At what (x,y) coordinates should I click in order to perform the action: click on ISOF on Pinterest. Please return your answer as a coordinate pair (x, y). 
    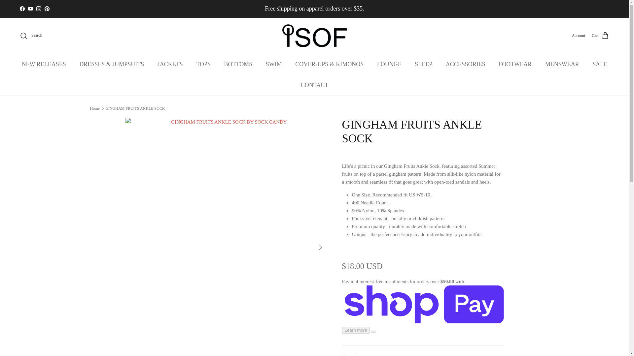
    Looking at the image, I should click on (47, 9).